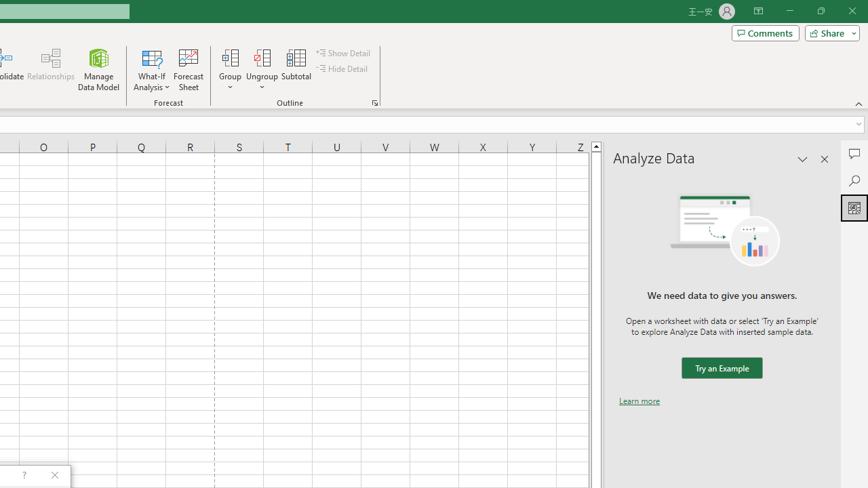 Image resolution: width=868 pixels, height=488 pixels. I want to click on Group and Outline Settings, so click(374, 103).